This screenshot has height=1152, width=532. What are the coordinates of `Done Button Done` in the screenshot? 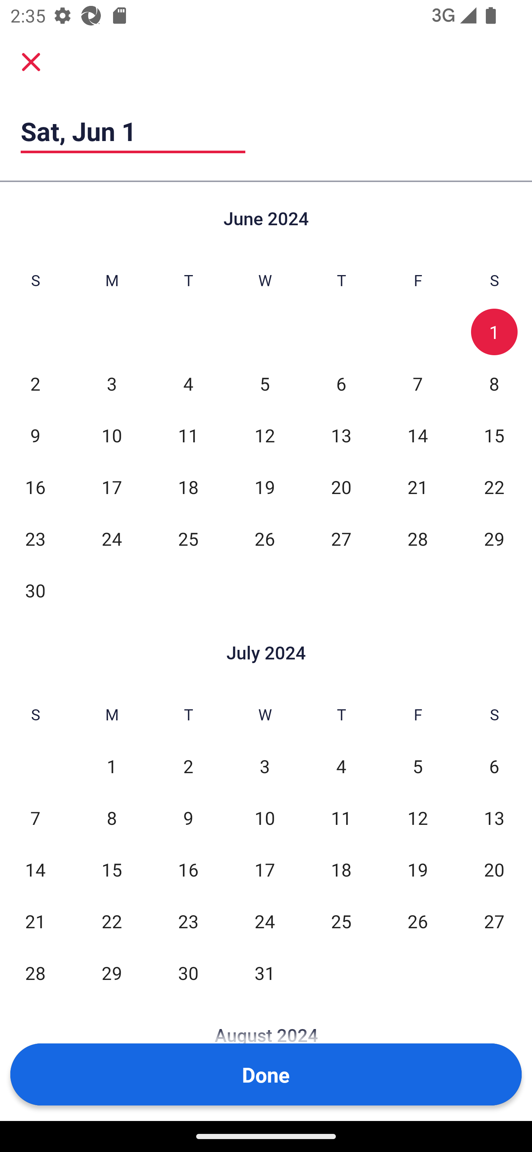 It's located at (266, 1074).